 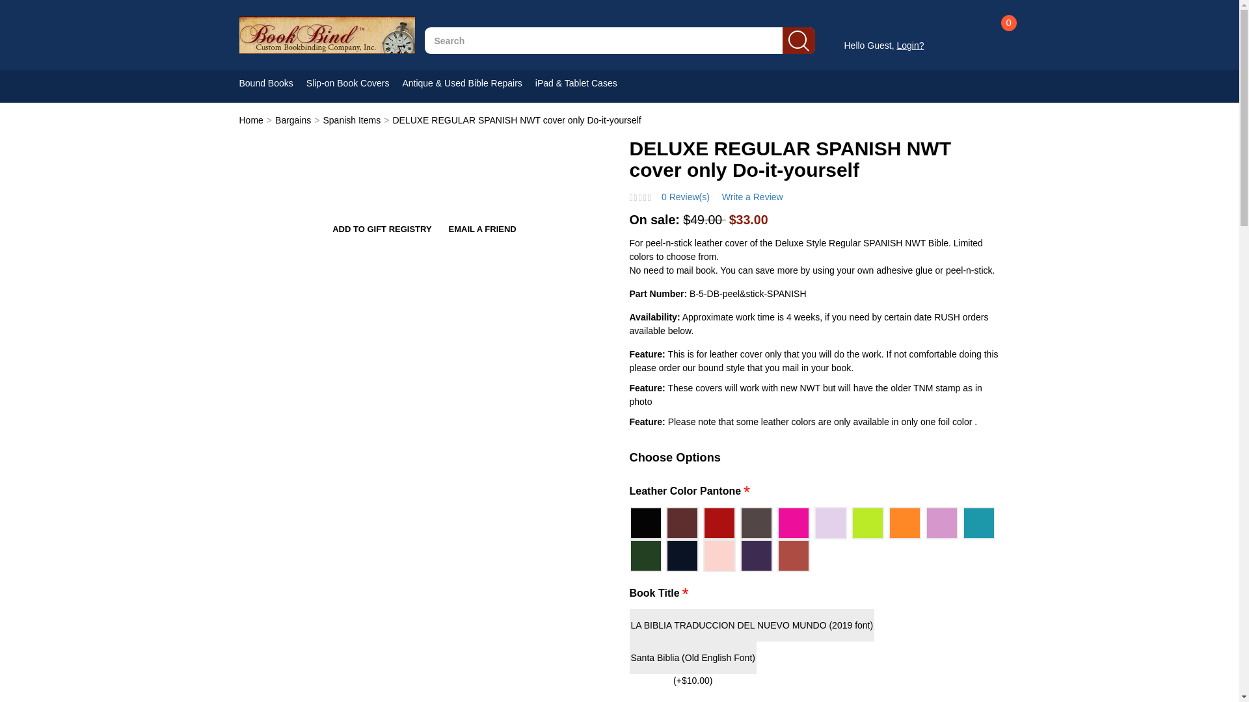 What do you see at coordinates (645, 556) in the screenshot?
I see `CB-HUNTER GREEN` at bounding box center [645, 556].